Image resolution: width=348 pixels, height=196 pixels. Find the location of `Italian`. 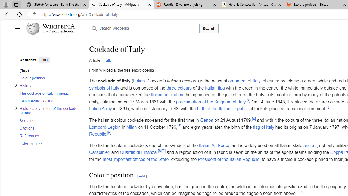

Italian is located at coordinates (139, 81).